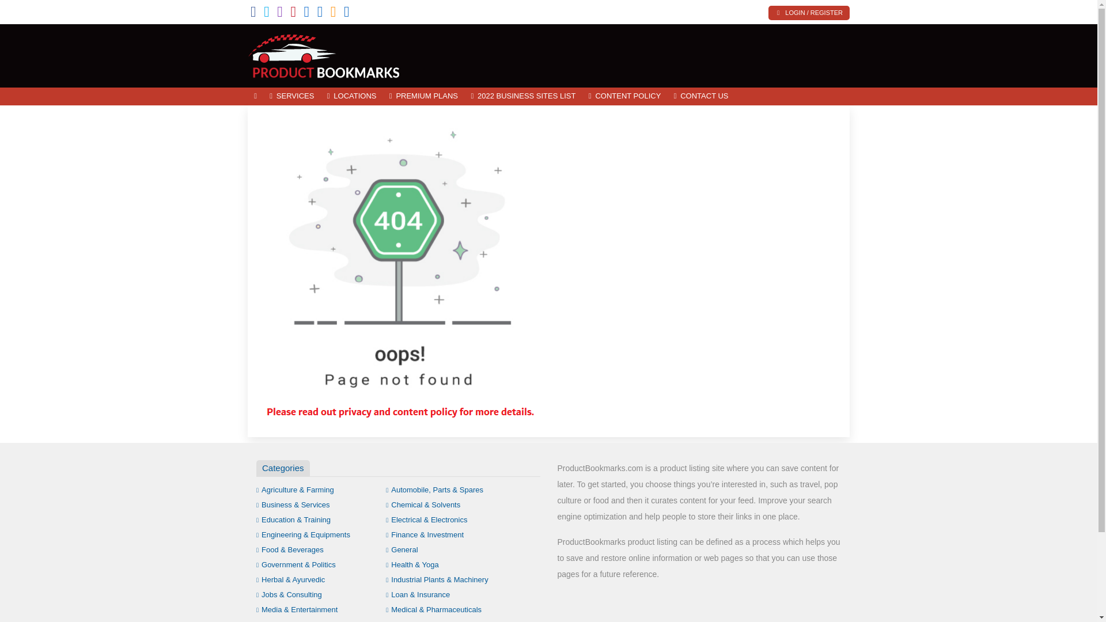 The height and width of the screenshot is (622, 1106). I want to click on General, so click(402, 549).